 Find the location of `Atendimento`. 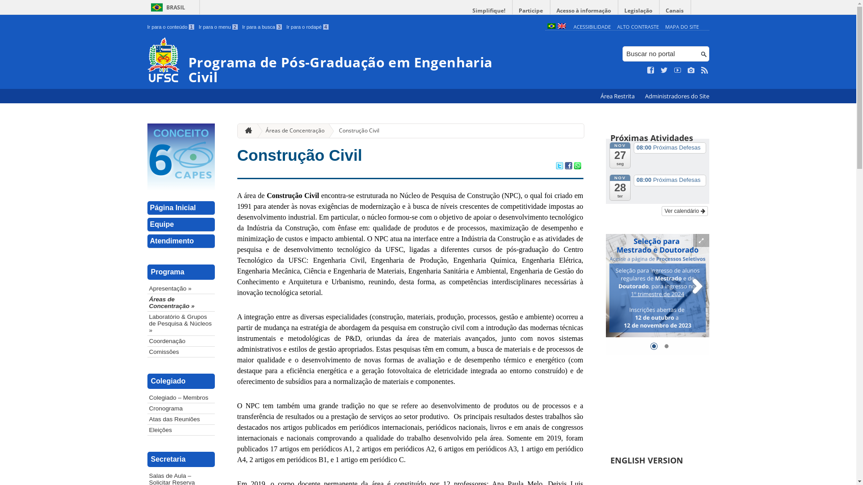

Atendimento is located at coordinates (181, 242).